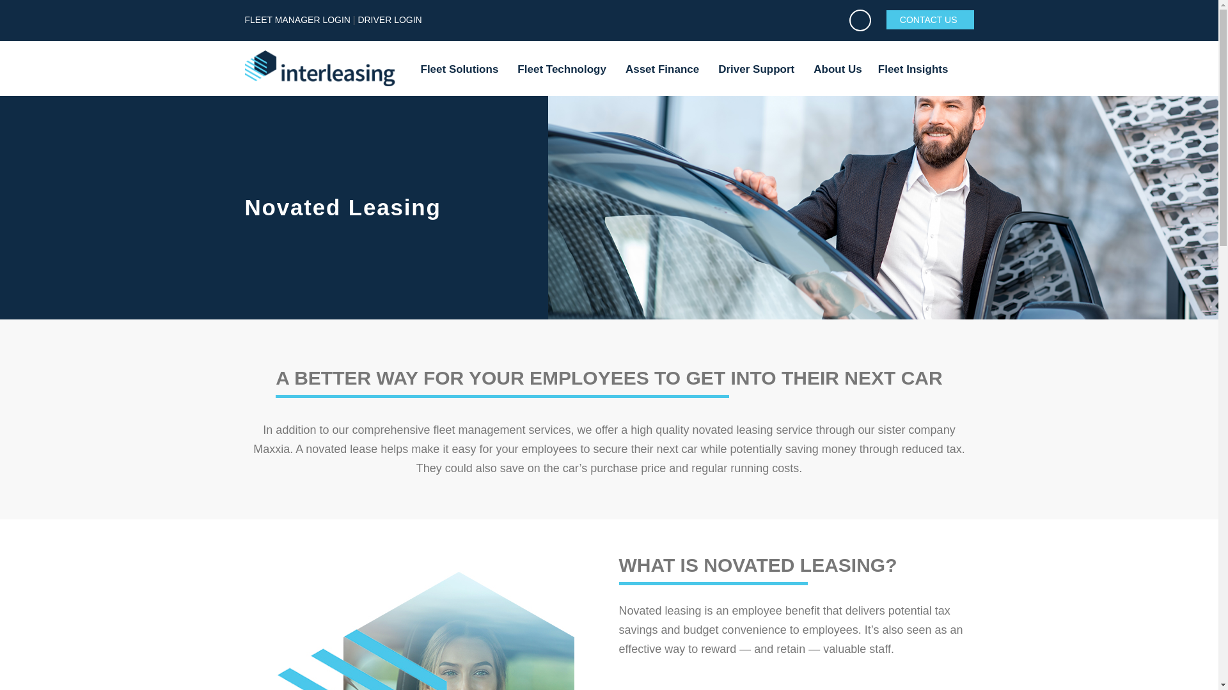 This screenshot has height=690, width=1228. Describe the element at coordinates (757, 70) in the screenshot. I see `Driver Support` at that location.